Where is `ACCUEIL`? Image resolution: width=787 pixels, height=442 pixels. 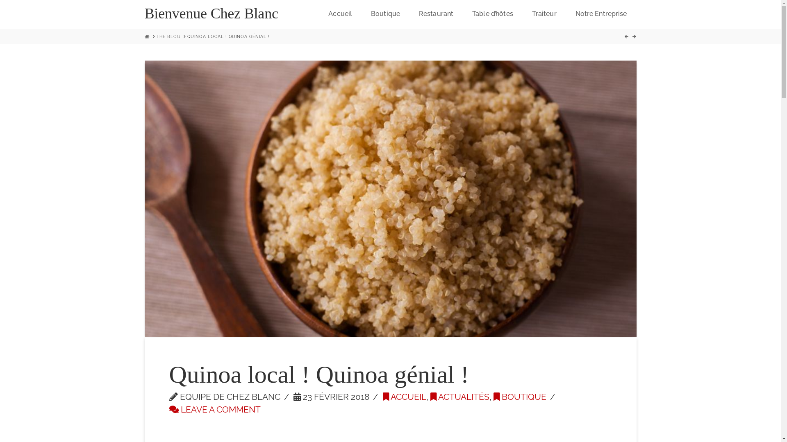 ACCUEIL is located at coordinates (405, 397).